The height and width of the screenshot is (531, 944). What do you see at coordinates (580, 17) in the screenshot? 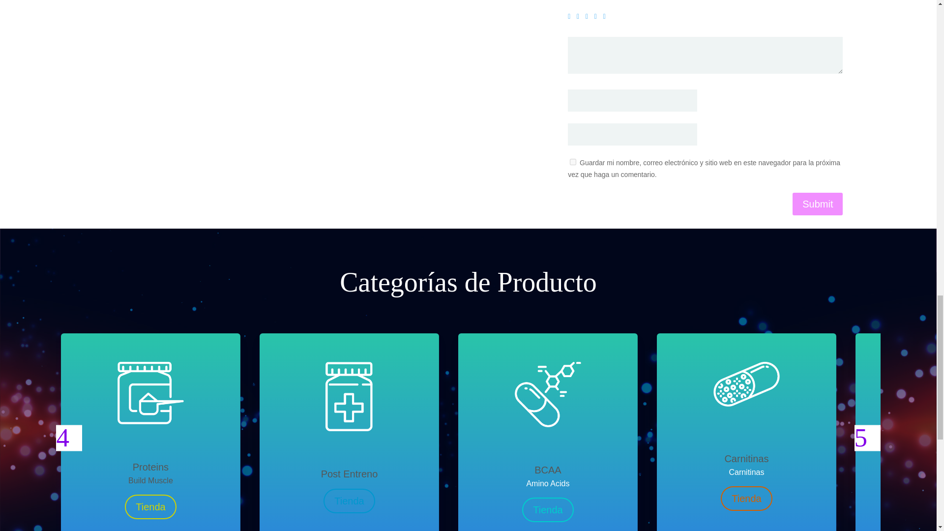
I see `2` at bounding box center [580, 17].